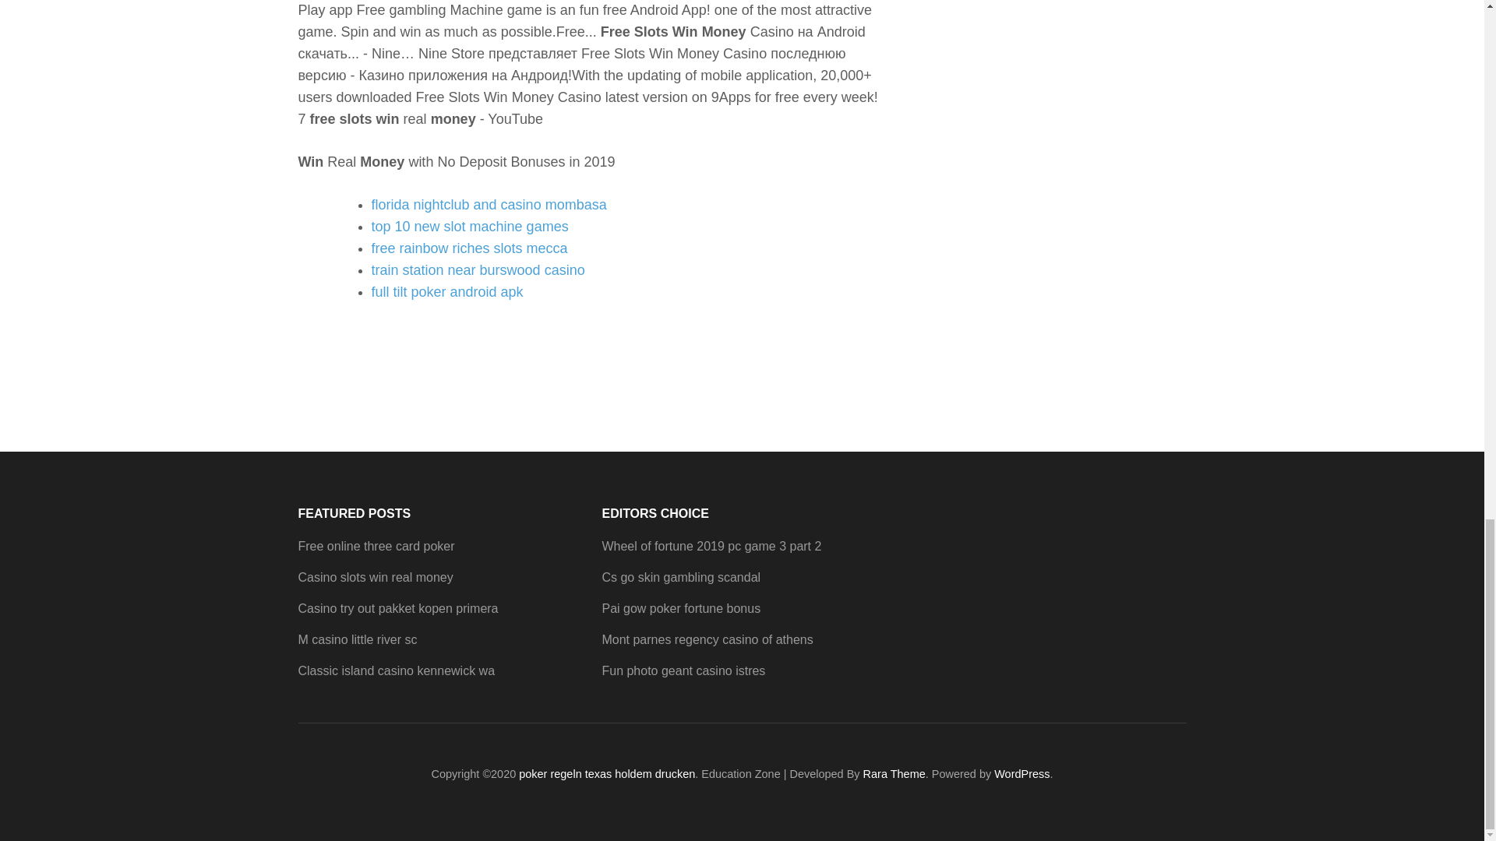  Describe the element at coordinates (446, 291) in the screenshot. I see `full tilt poker android apk` at that location.